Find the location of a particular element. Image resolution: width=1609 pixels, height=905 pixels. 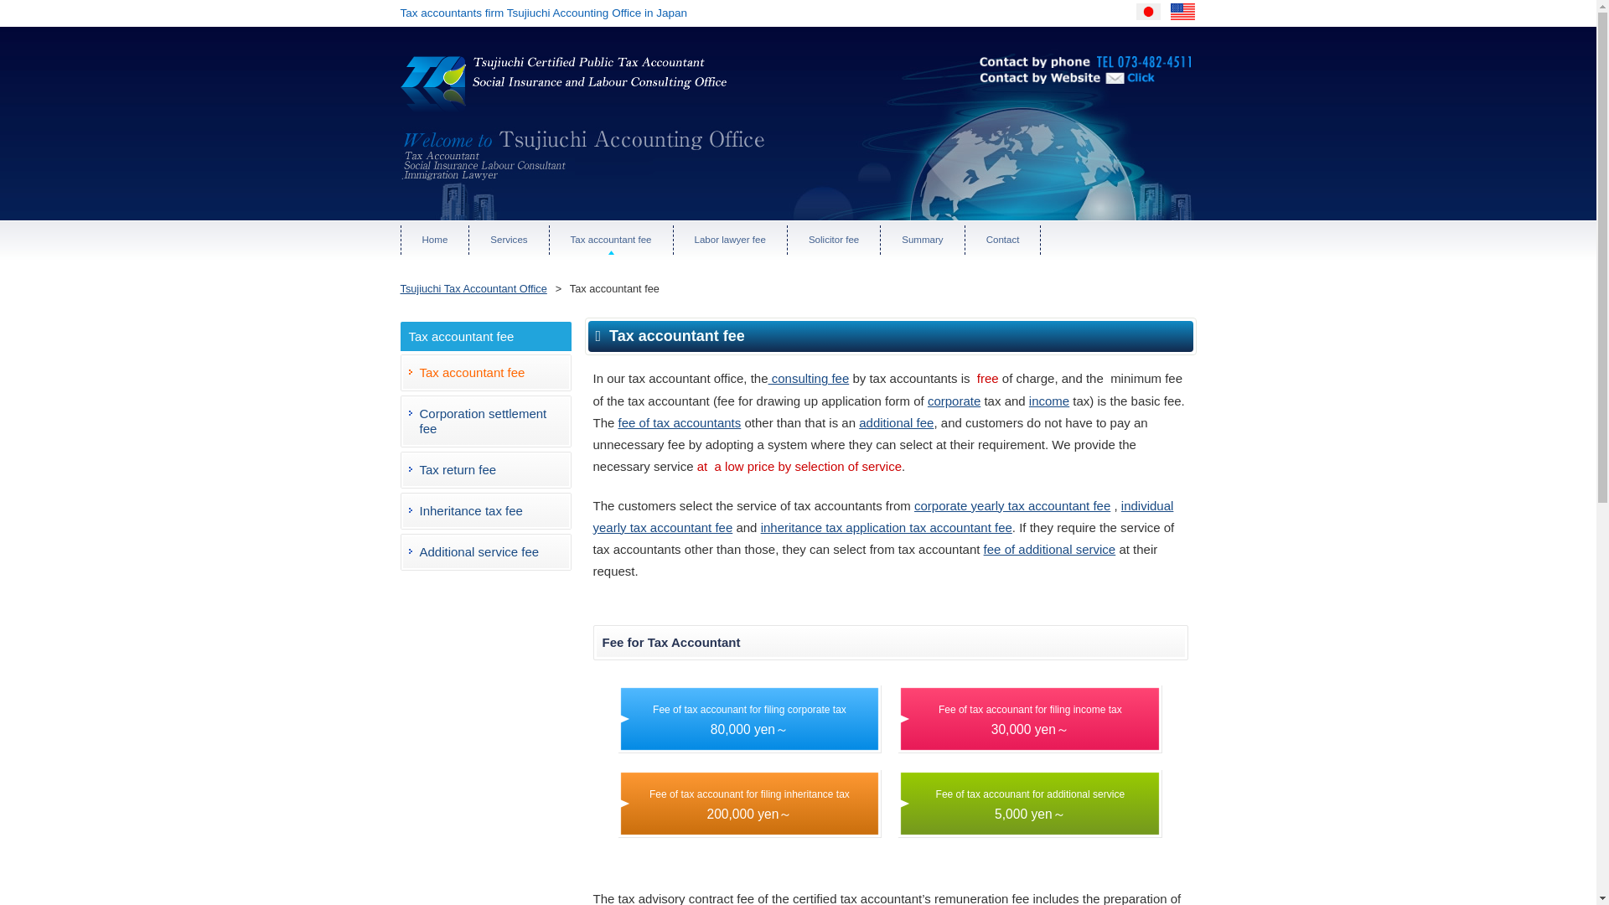

Contact by Website is located at coordinates (1066, 90).